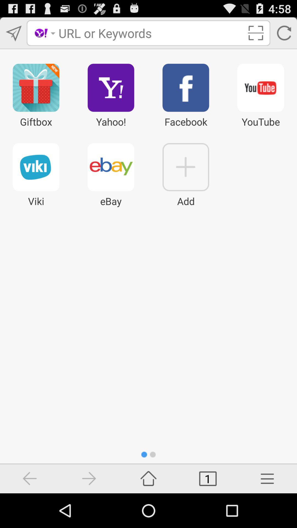 This screenshot has height=528, width=297. What do you see at coordinates (30, 479) in the screenshot?
I see `open item below the viki app` at bounding box center [30, 479].